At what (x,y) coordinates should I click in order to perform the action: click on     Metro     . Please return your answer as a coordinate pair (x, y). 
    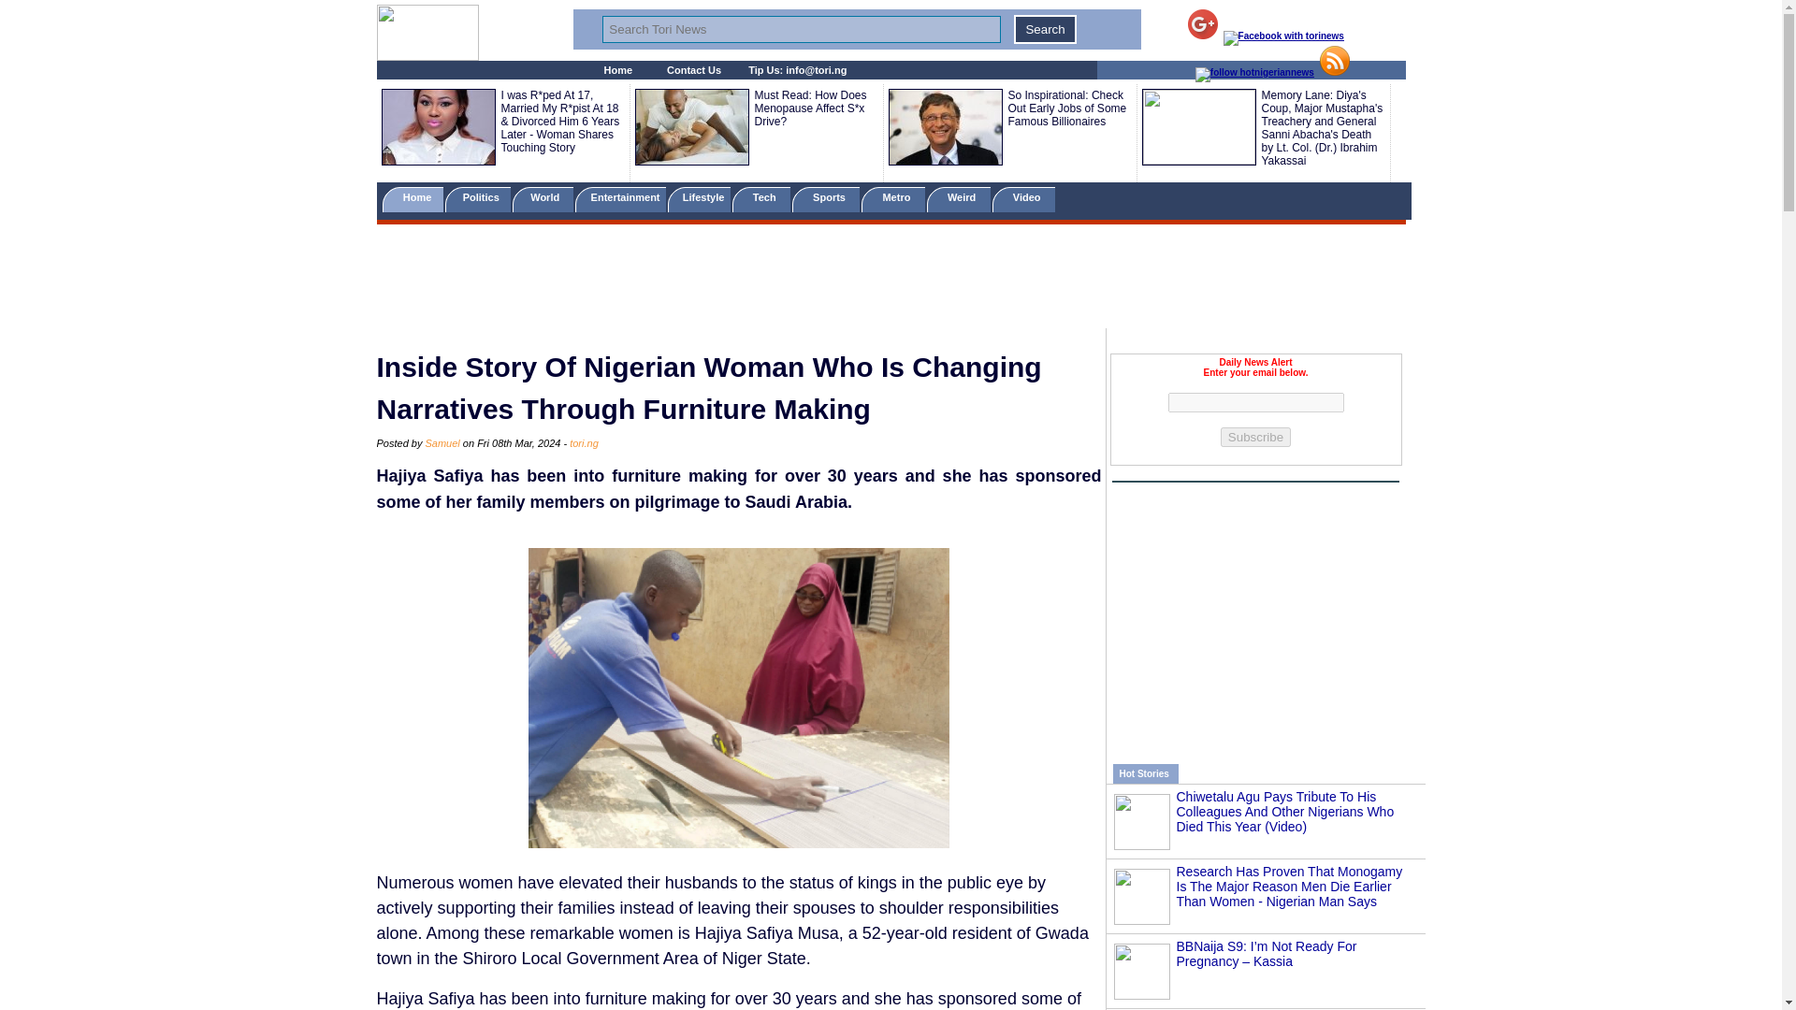
    Looking at the image, I should click on (892, 198).